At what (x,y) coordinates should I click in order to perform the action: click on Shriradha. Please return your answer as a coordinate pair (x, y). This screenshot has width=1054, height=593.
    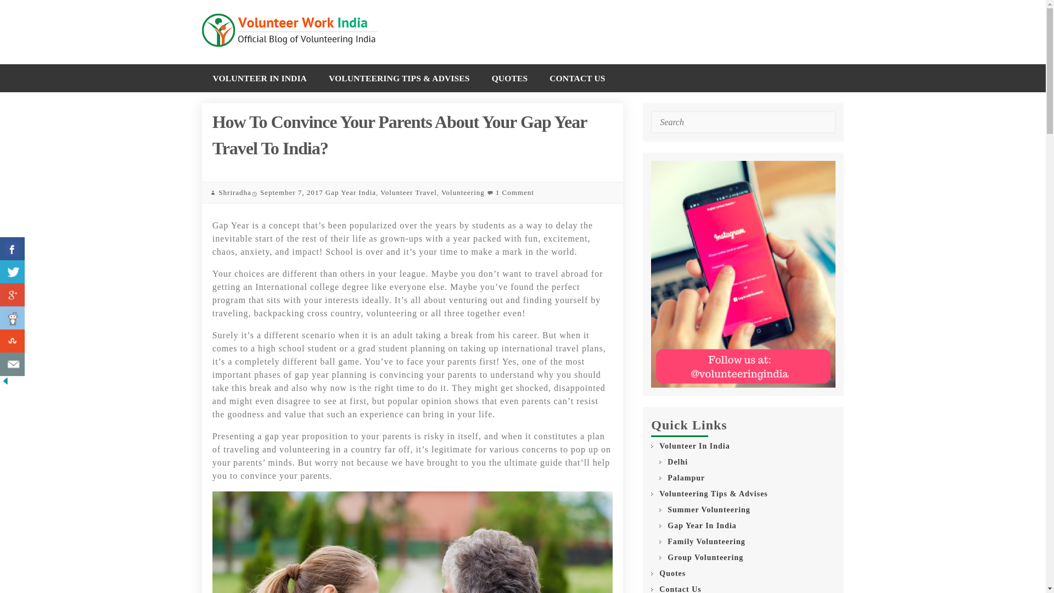
    Looking at the image, I should click on (235, 192).